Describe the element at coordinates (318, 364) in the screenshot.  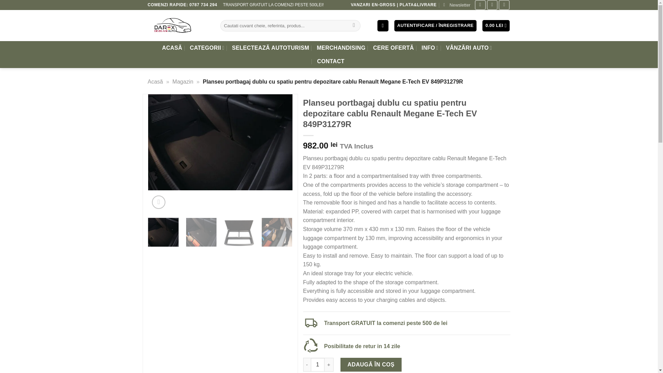
I see `1` at that location.